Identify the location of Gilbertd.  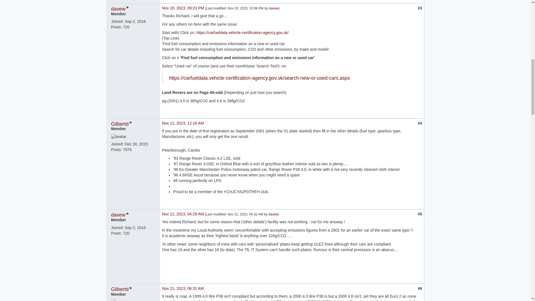
(119, 289).